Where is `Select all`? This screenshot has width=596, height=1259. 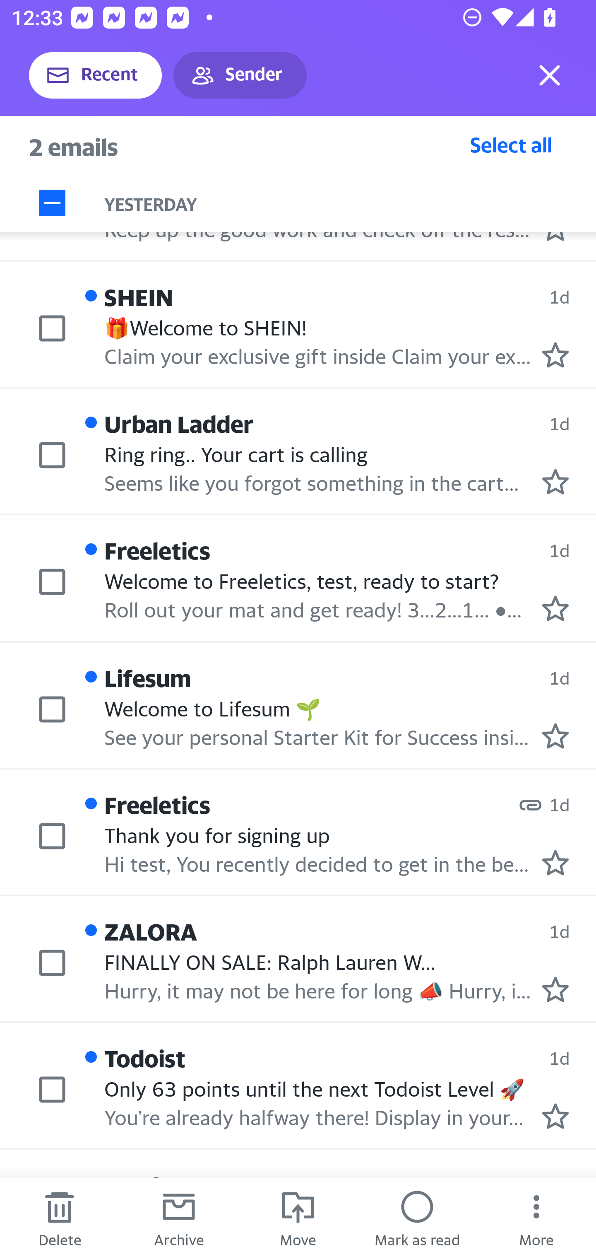 Select all is located at coordinates (511, 145).